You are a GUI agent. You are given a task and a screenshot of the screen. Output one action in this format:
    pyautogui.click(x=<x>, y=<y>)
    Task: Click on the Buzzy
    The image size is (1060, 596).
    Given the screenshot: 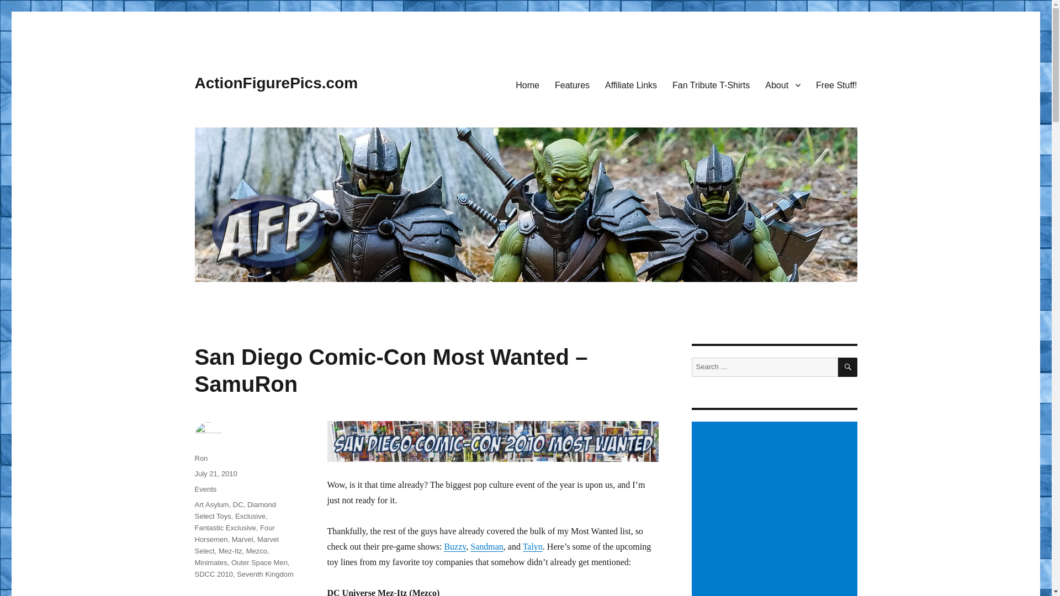 What is the action you would take?
    pyautogui.click(x=455, y=546)
    